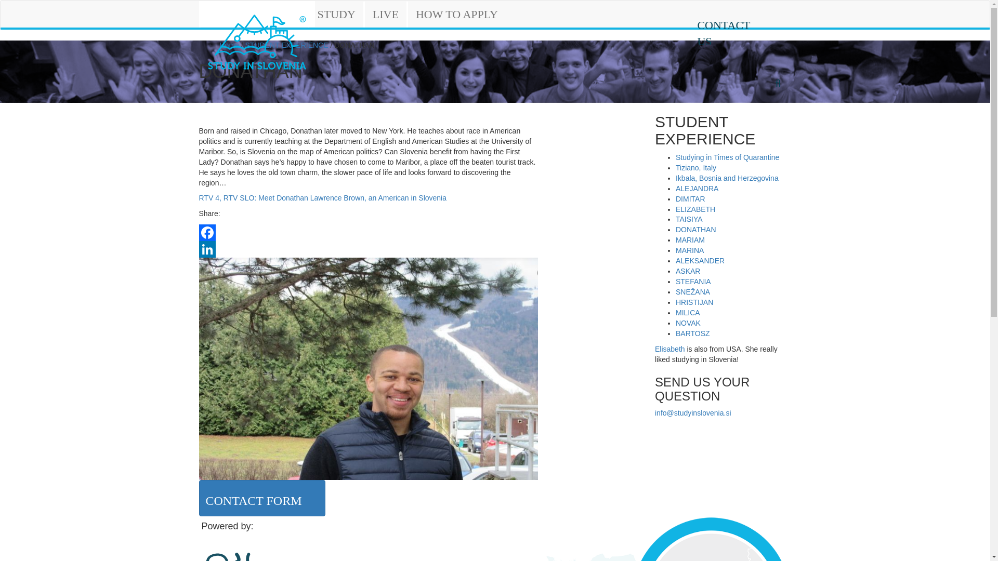 This screenshot has width=998, height=561. I want to click on HOW TO APPLY, so click(457, 15).